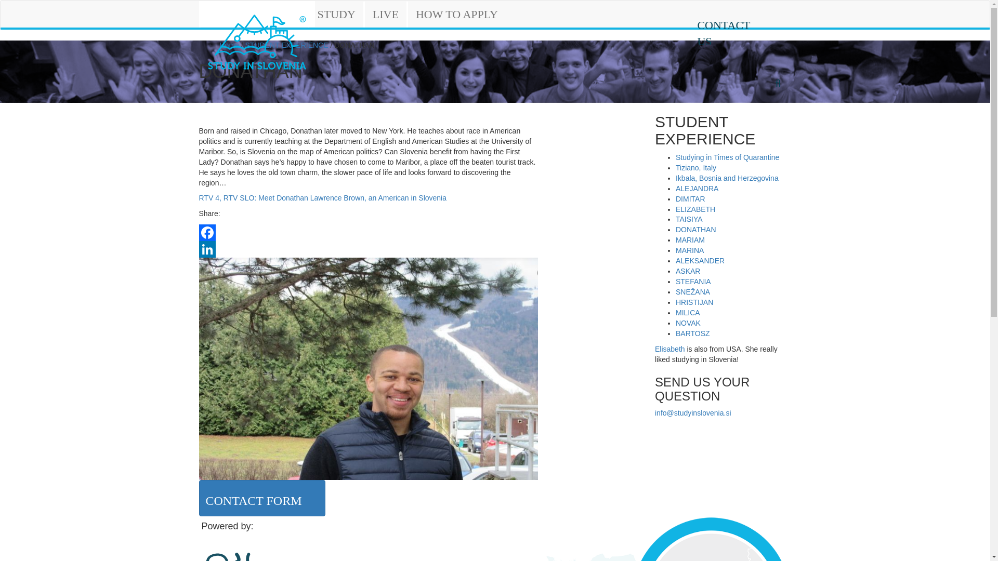 This screenshot has width=998, height=561. I want to click on HOW TO APPLY, so click(457, 15).